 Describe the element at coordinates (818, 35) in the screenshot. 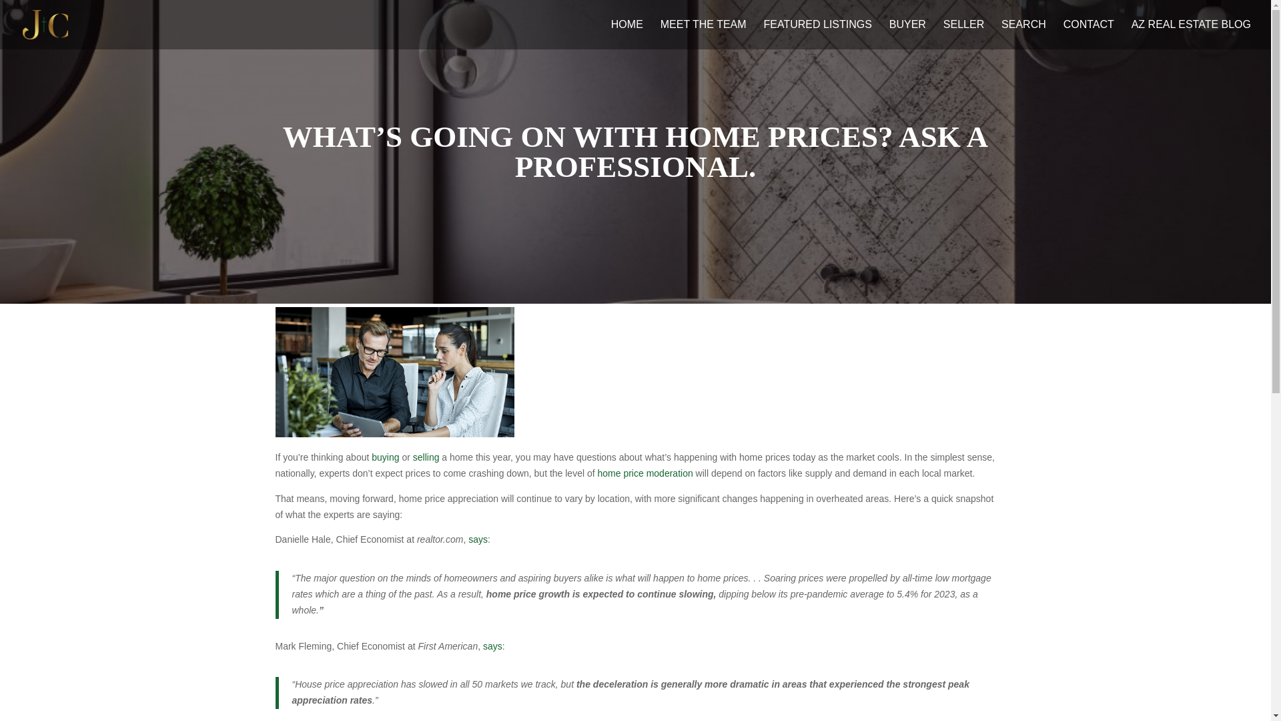

I see `FEATURED LISTINGS` at that location.